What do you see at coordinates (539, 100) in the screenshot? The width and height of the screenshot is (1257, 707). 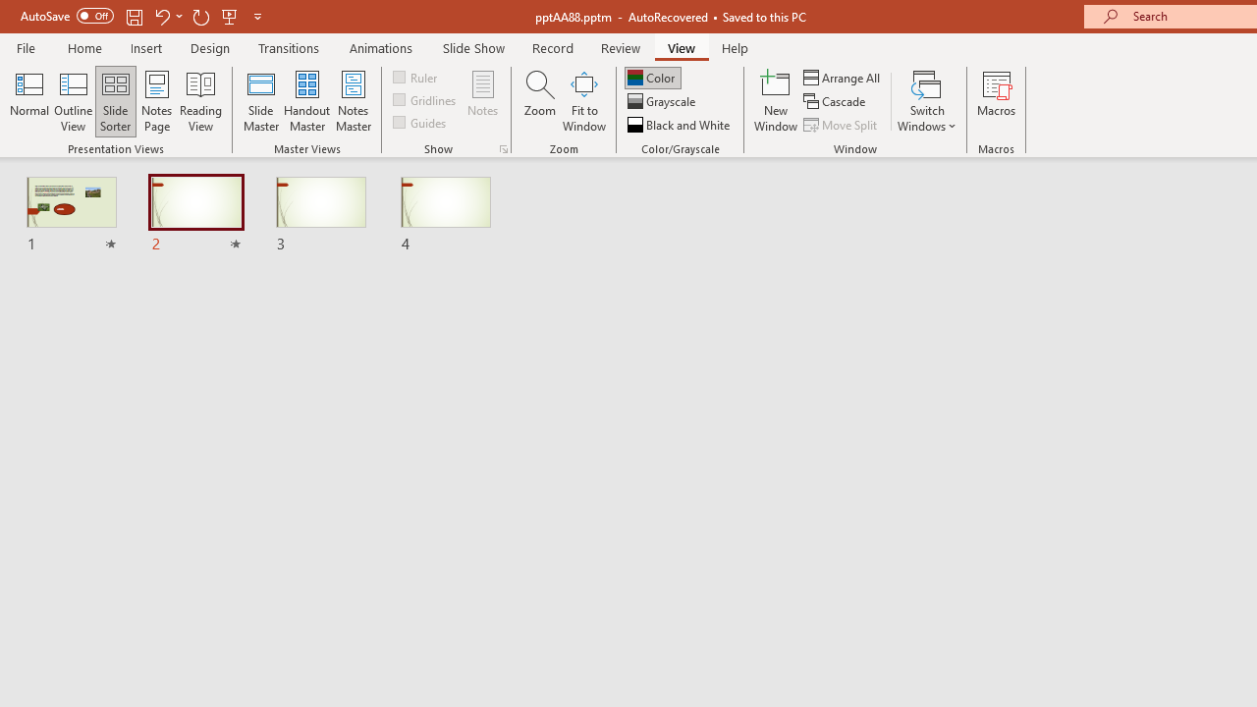 I see `Zoom...` at bounding box center [539, 100].